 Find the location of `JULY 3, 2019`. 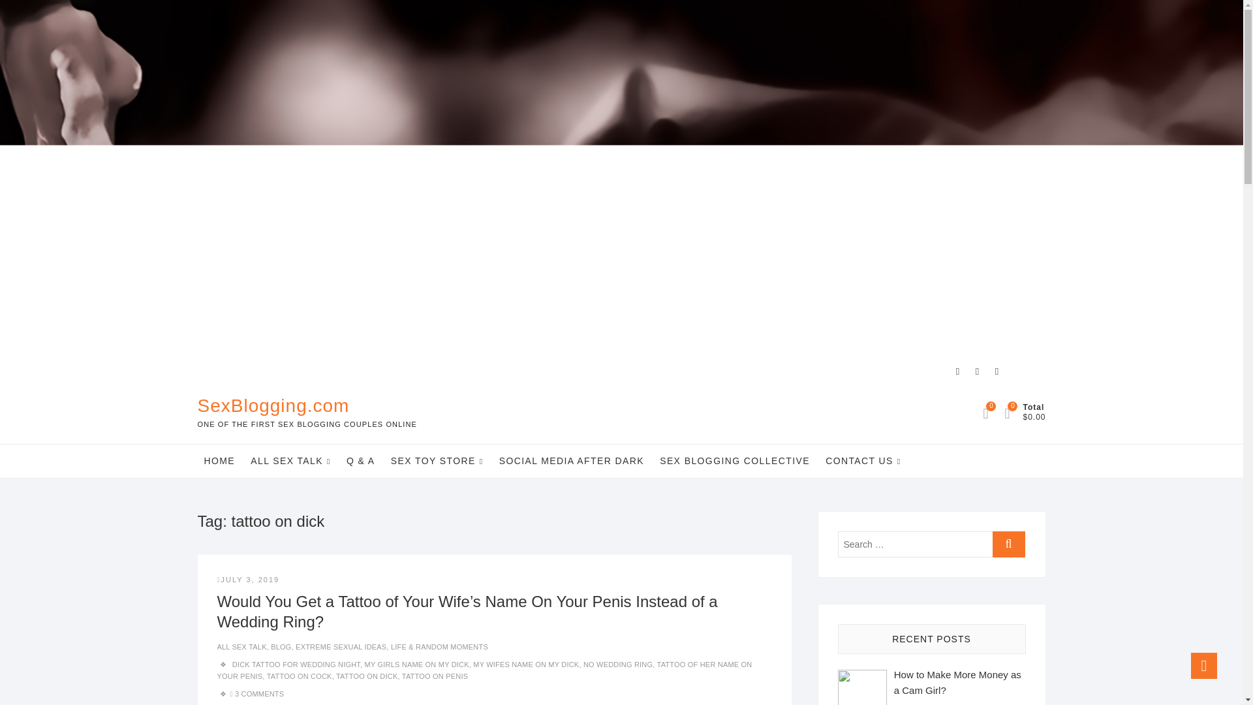

JULY 3, 2019 is located at coordinates (248, 580).